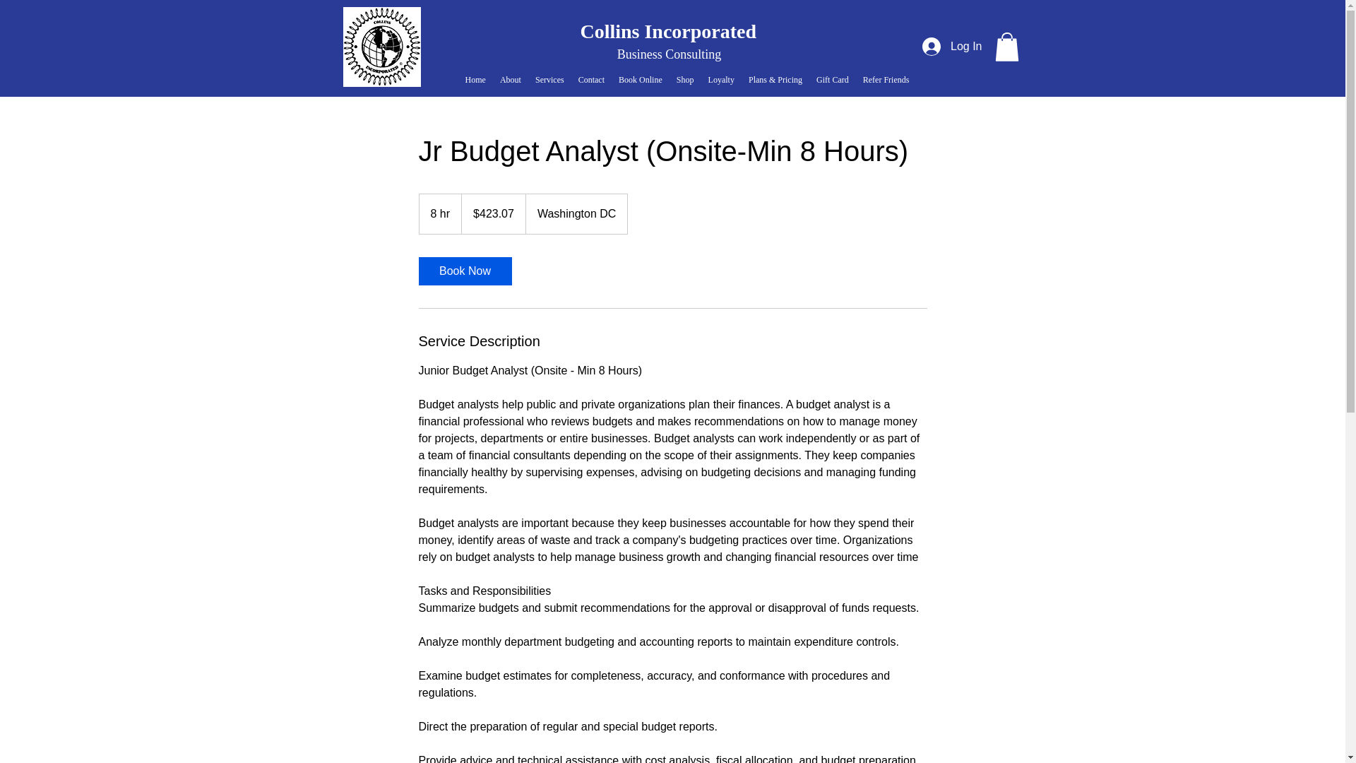  I want to click on Home, so click(475, 80).